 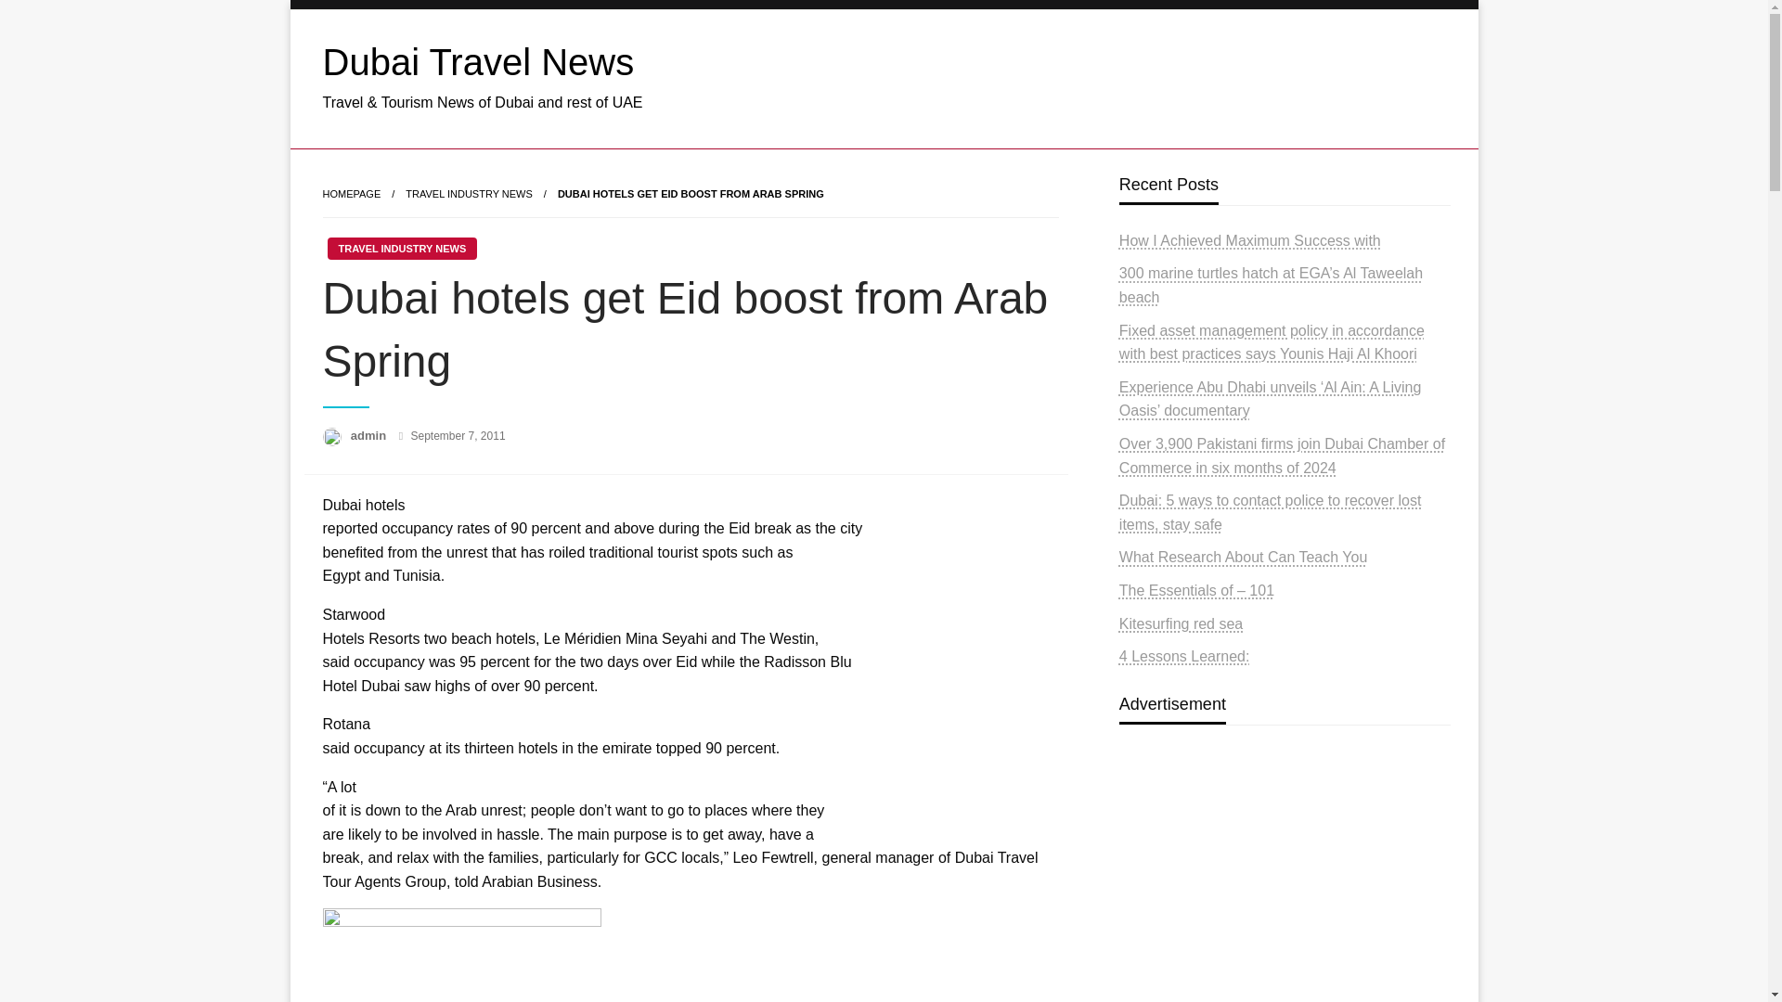 I want to click on September 7, 2011, so click(x=457, y=436).